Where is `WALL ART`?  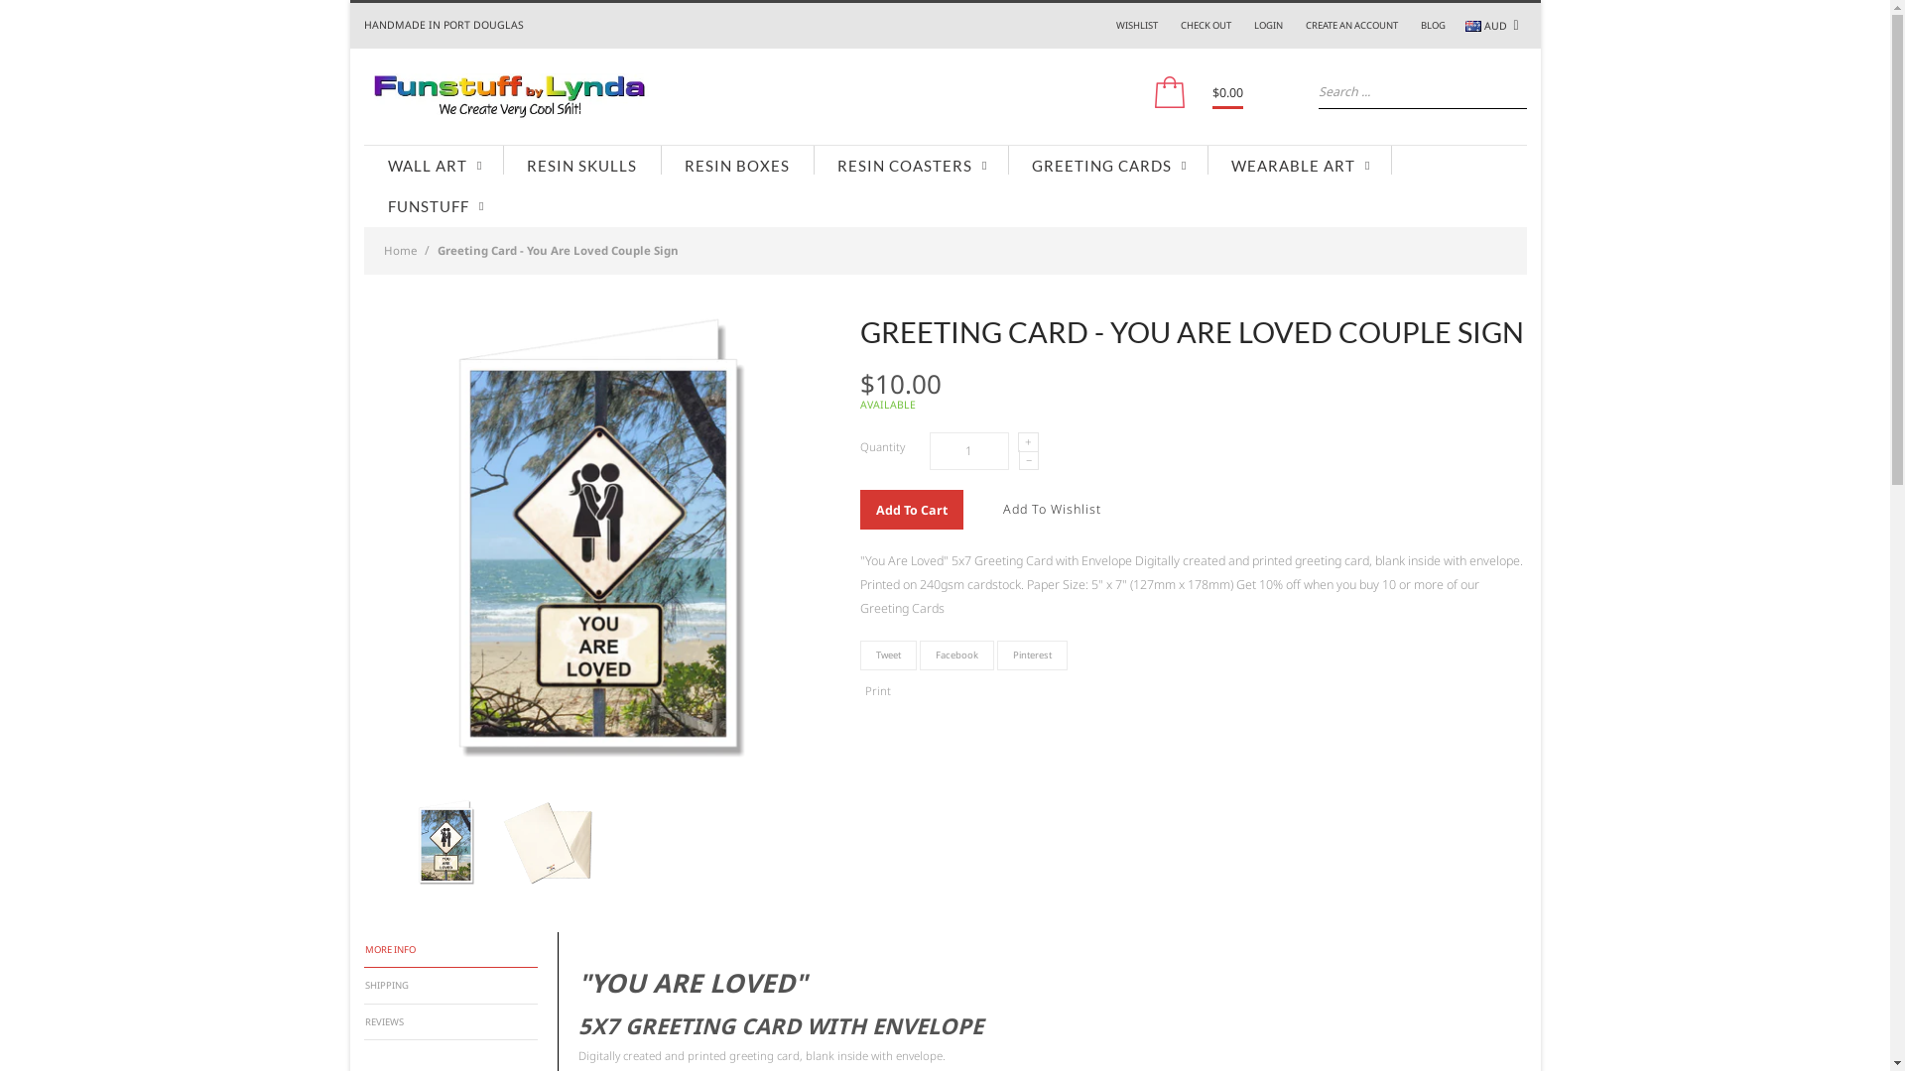
WALL ART is located at coordinates (433, 167).